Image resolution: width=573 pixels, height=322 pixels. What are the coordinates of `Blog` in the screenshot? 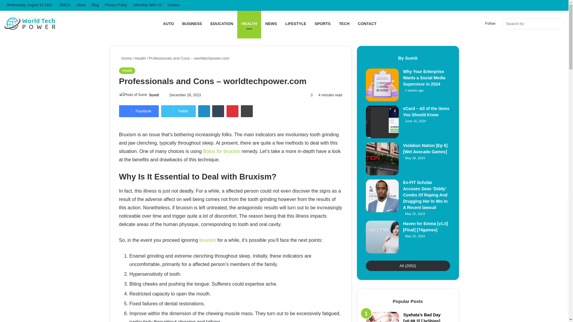 It's located at (95, 5).